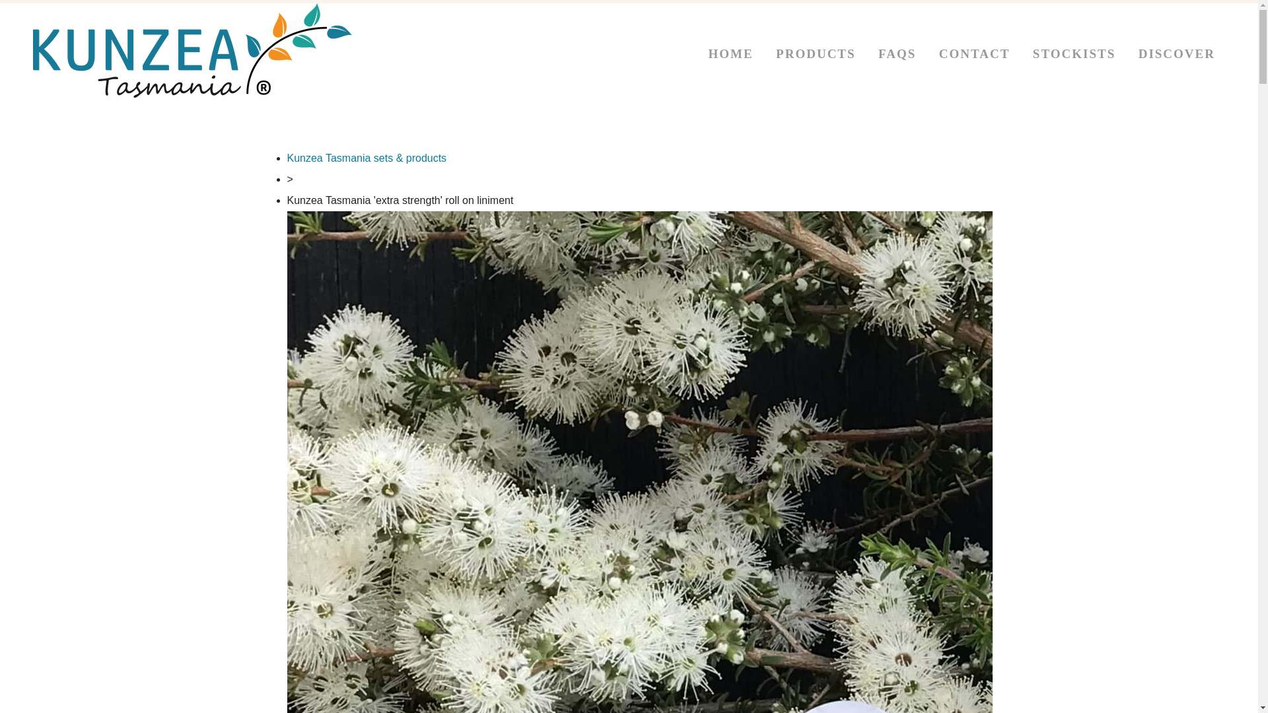 Image resolution: width=1268 pixels, height=713 pixels. Describe the element at coordinates (897, 53) in the screenshot. I see `FAQS` at that location.